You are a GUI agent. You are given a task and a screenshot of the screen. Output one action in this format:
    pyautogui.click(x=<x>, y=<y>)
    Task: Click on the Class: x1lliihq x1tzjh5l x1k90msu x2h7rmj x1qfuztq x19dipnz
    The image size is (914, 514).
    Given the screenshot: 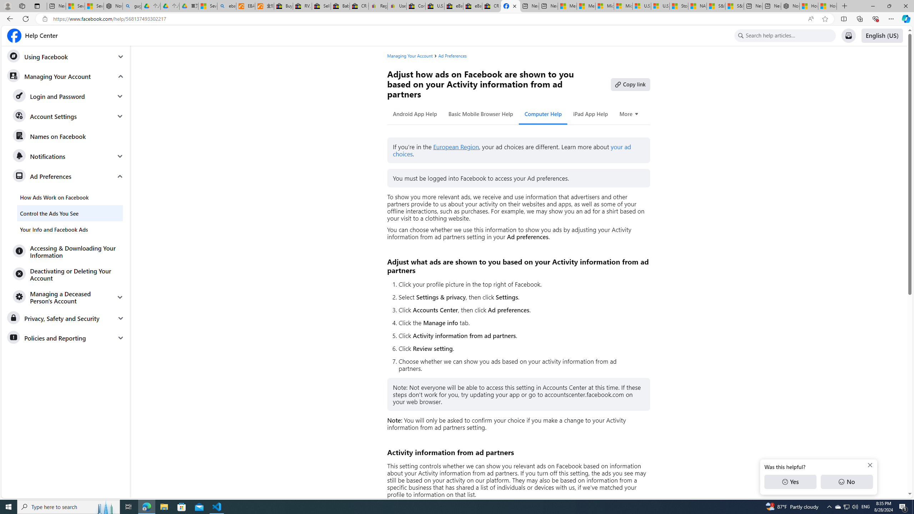 What is the action you would take?
    pyautogui.click(x=14, y=36)
    